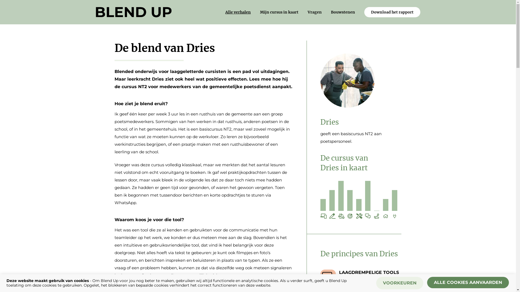  What do you see at coordinates (315, 12) in the screenshot?
I see `Vragen` at bounding box center [315, 12].